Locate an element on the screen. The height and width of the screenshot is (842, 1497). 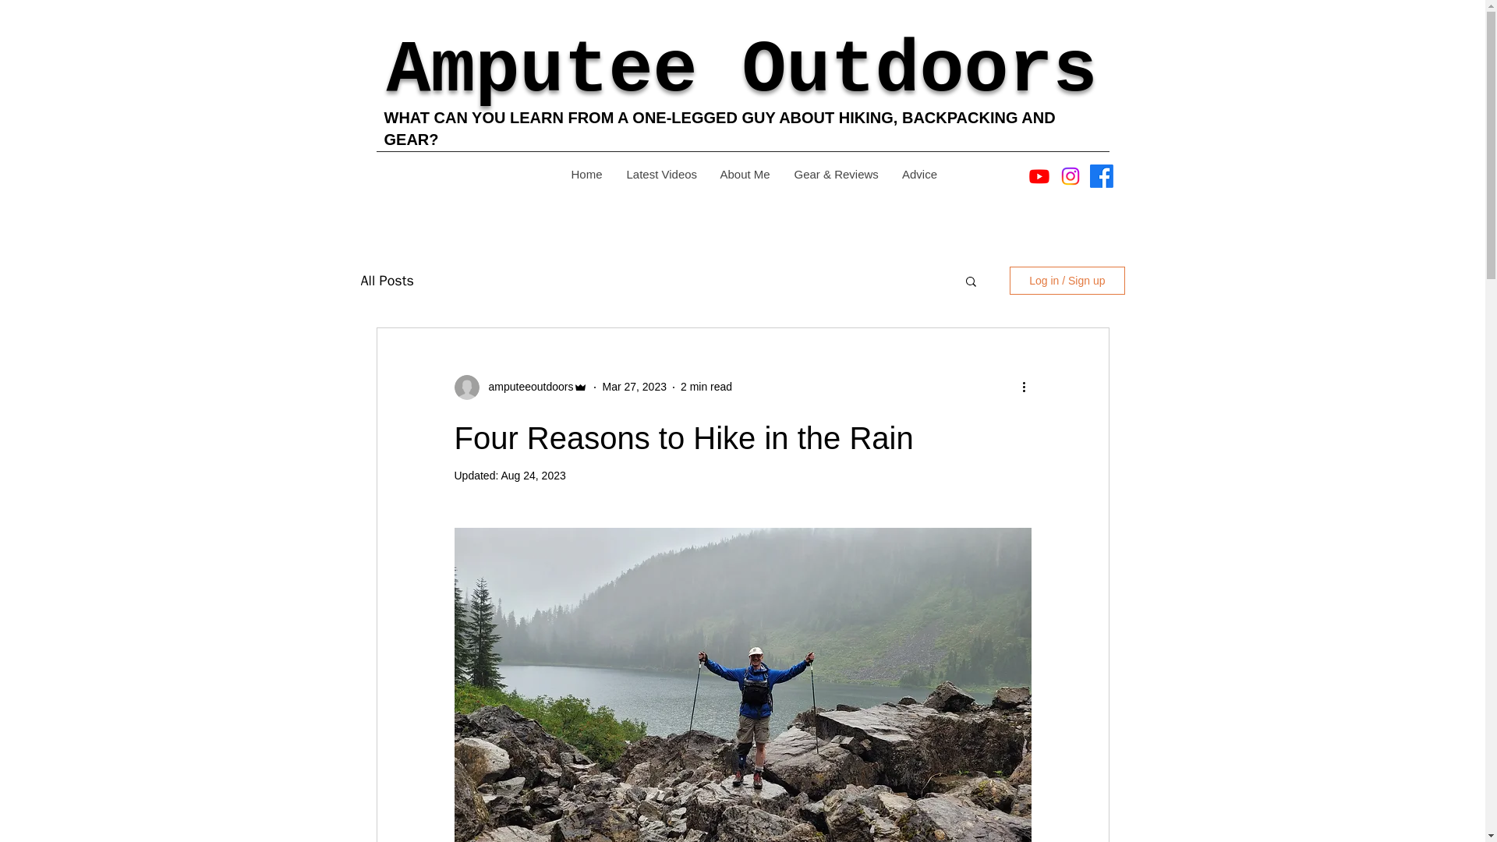
Latest Videos is located at coordinates (661, 174).